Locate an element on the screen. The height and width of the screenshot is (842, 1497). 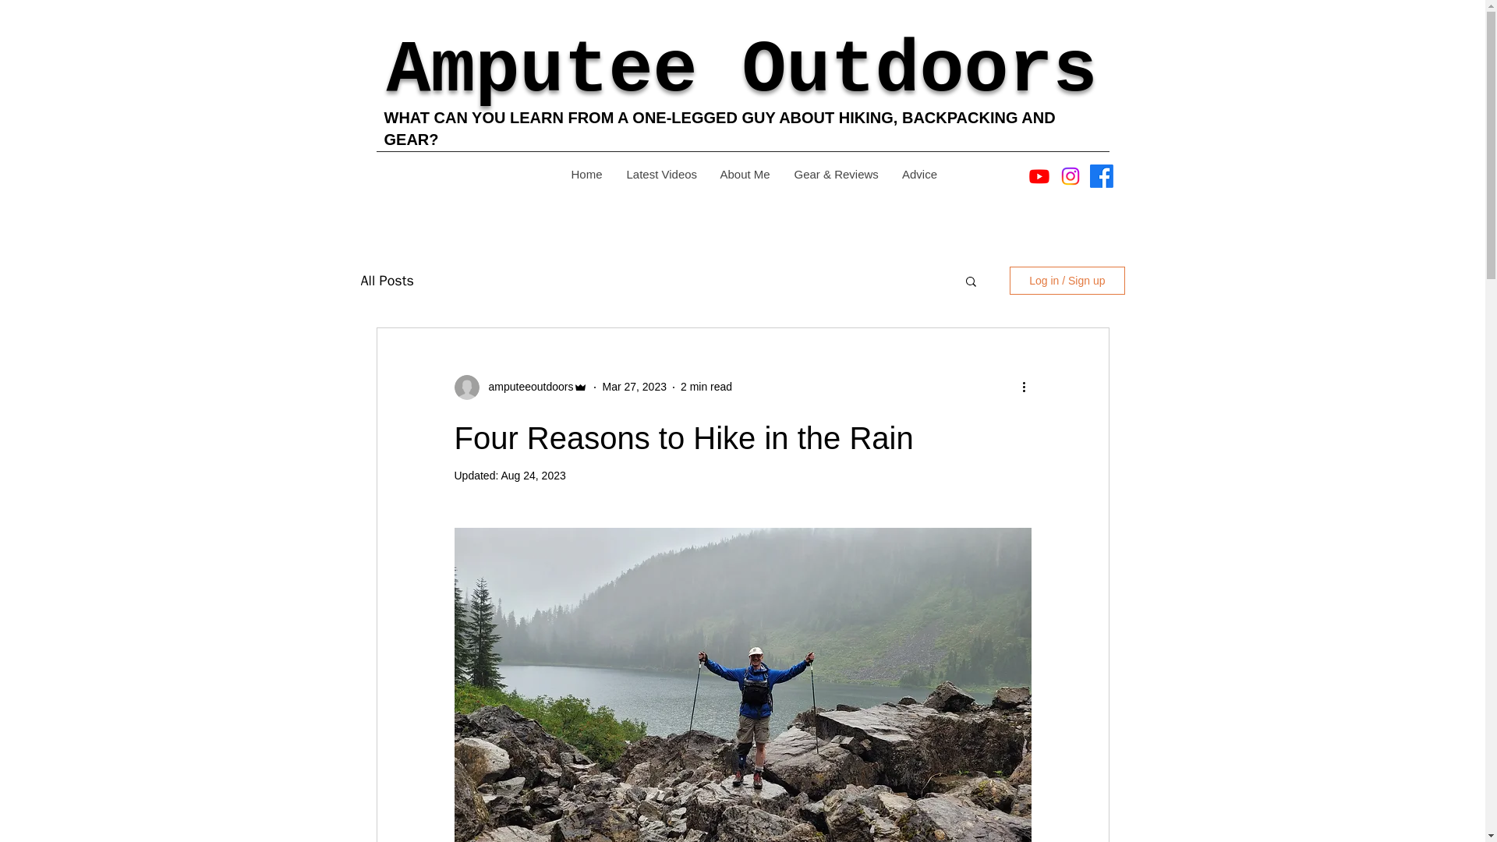
Latest Videos is located at coordinates (661, 174).